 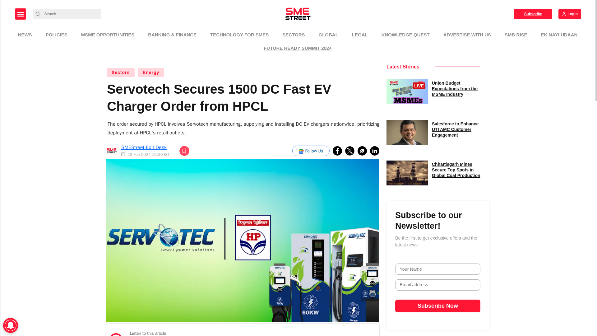 What do you see at coordinates (57, 35) in the screenshot?
I see `POLICIES` at bounding box center [57, 35].